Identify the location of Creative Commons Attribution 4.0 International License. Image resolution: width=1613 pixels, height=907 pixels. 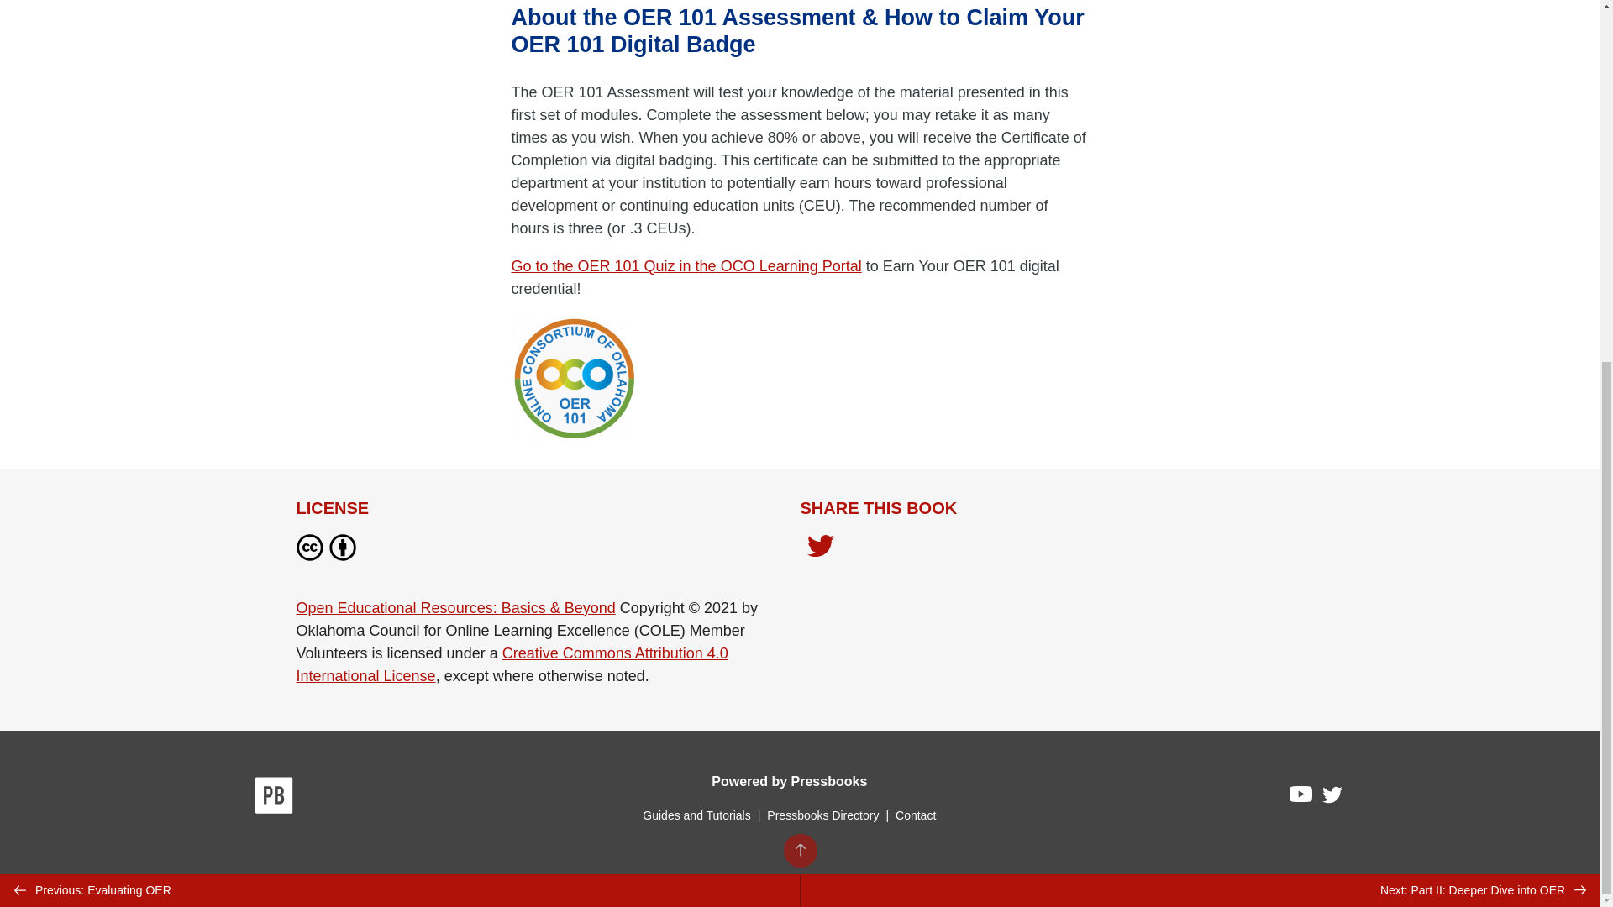
(511, 664).